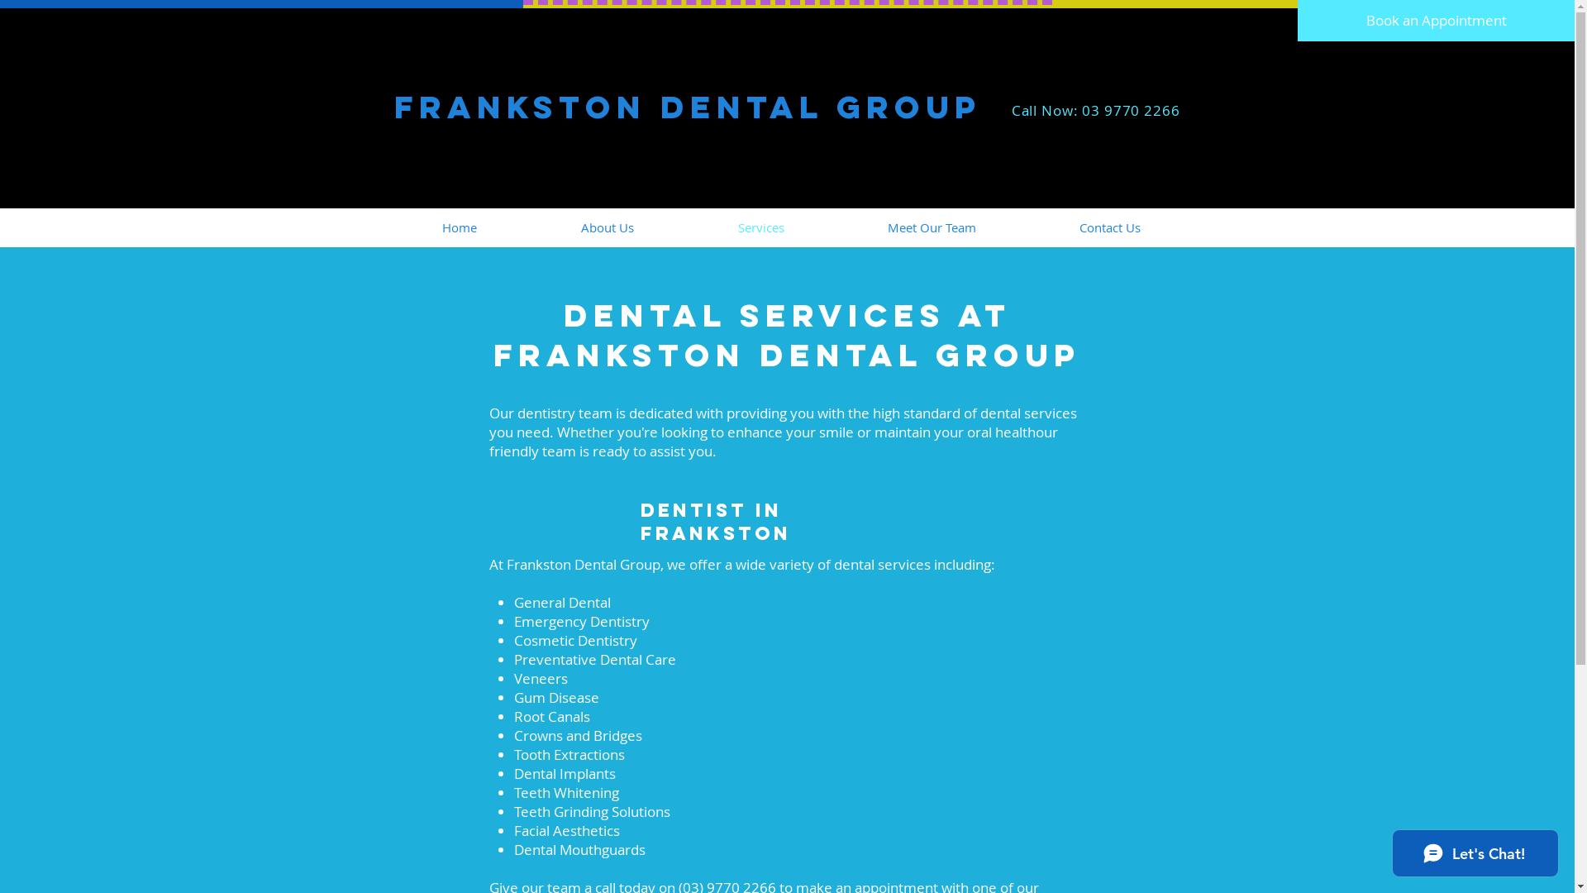 The width and height of the screenshot is (1587, 893). I want to click on Book an Appointment, so click(1437, 21).